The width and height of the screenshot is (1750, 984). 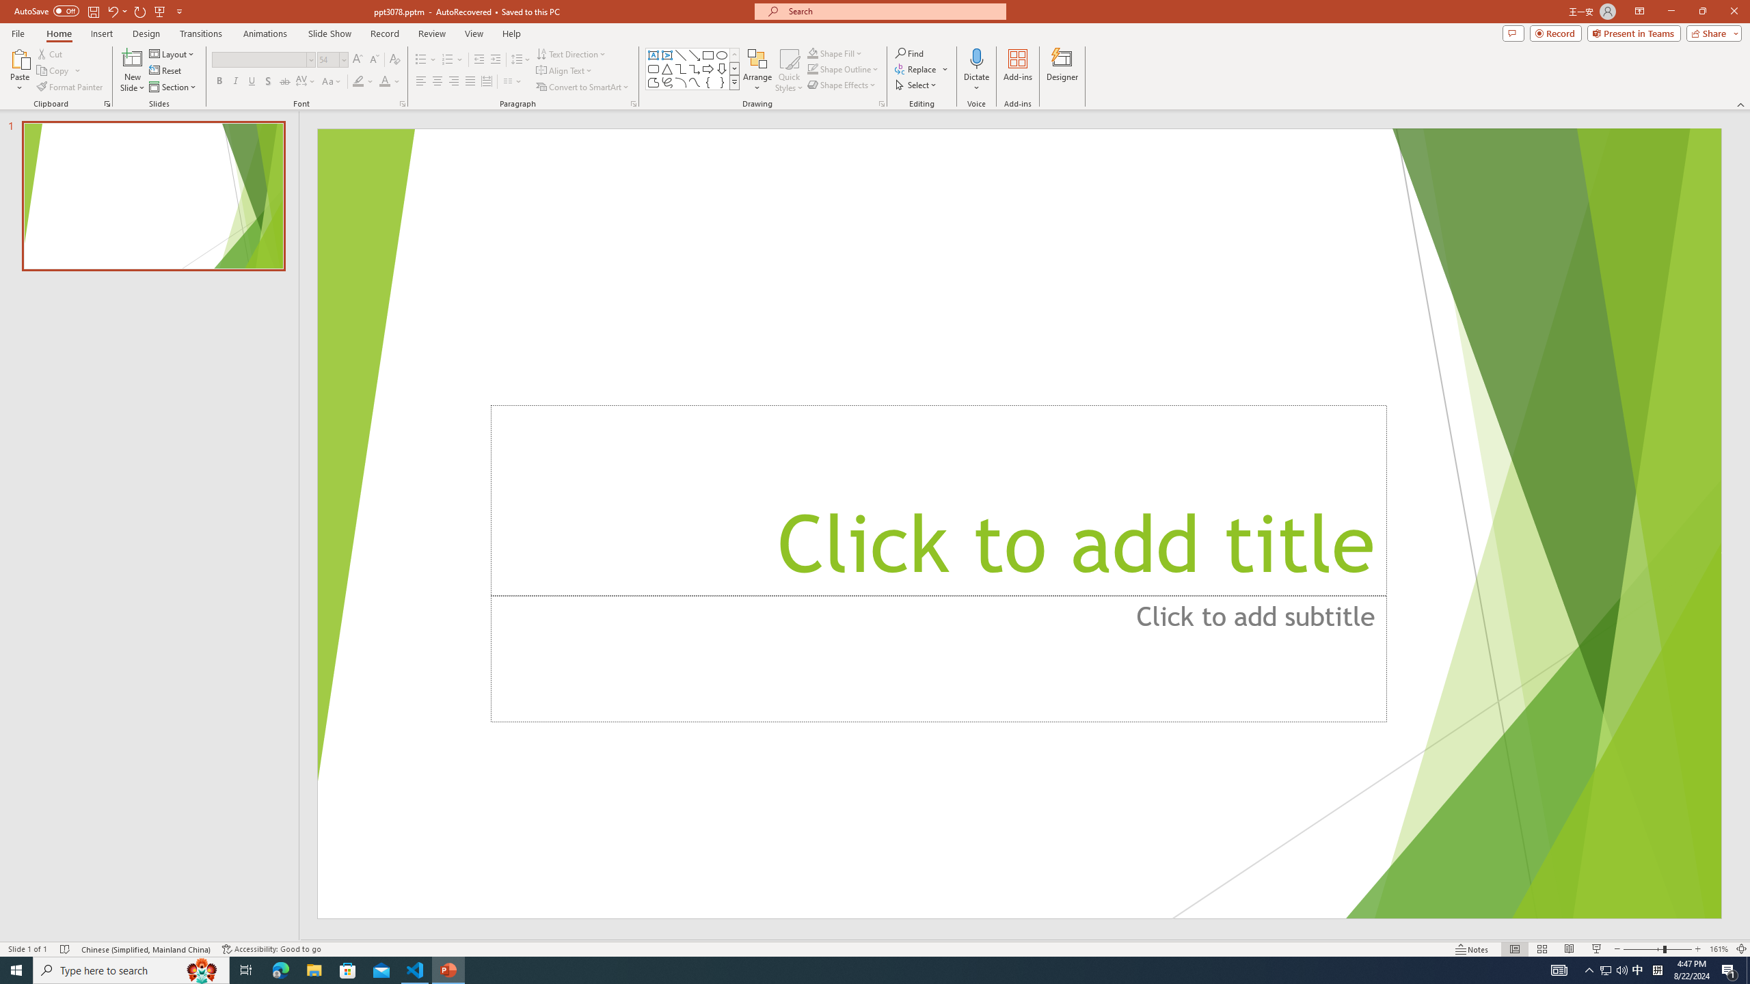 I want to click on Isosceles Triangle, so click(x=667, y=68).